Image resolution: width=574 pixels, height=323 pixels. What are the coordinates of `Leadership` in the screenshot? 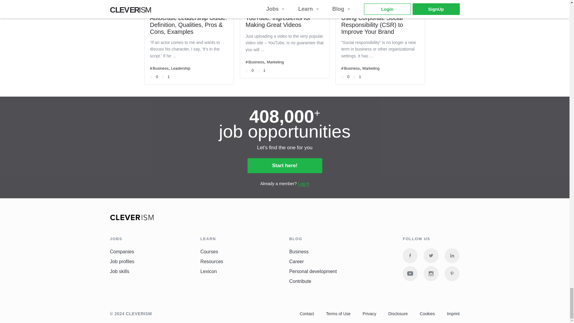 It's located at (181, 68).